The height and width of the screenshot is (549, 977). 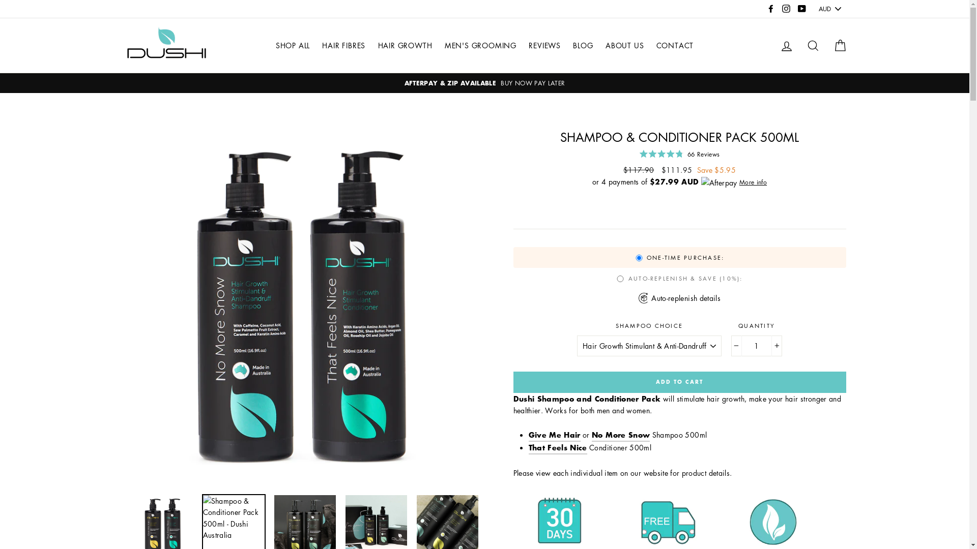 What do you see at coordinates (544, 46) in the screenshot?
I see `REVIEWS` at bounding box center [544, 46].